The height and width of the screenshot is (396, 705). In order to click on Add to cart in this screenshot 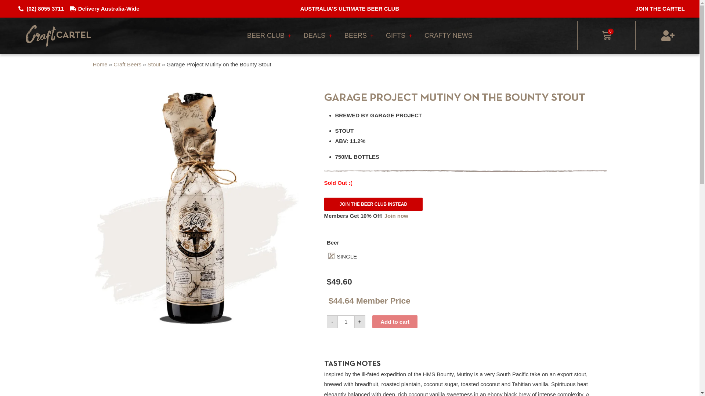, I will do `click(395, 322)`.